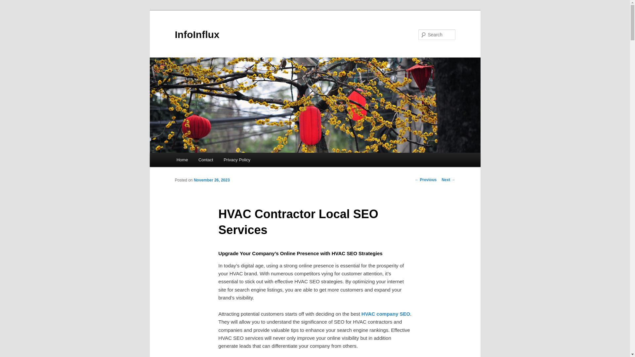  What do you see at coordinates (206, 160) in the screenshot?
I see `Contact` at bounding box center [206, 160].